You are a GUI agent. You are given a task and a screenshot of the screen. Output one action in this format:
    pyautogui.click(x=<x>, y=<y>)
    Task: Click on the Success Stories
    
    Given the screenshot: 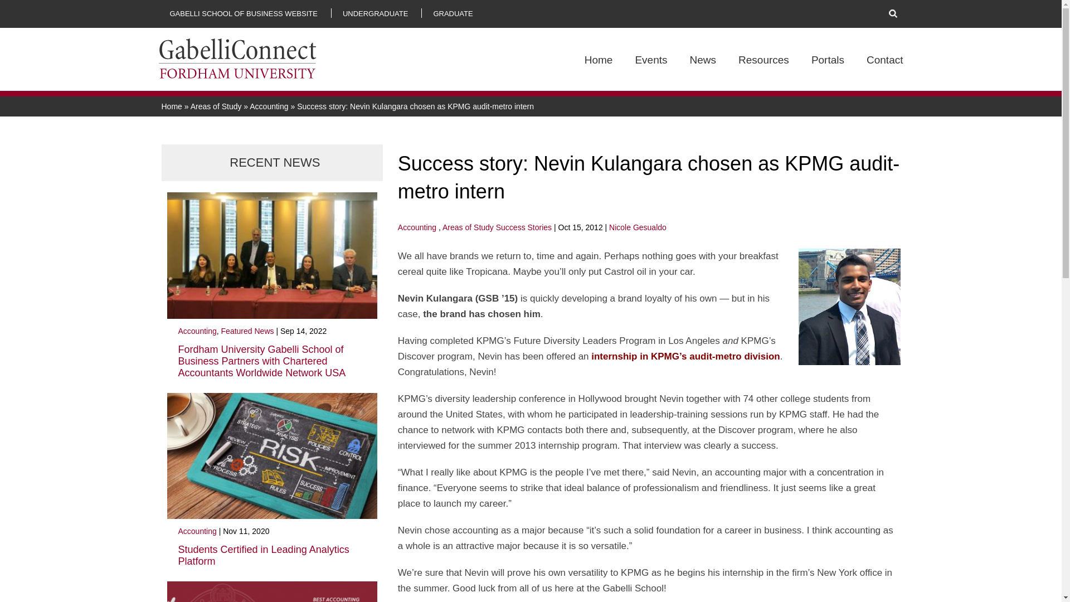 What is the action you would take?
    pyautogui.click(x=524, y=227)
    